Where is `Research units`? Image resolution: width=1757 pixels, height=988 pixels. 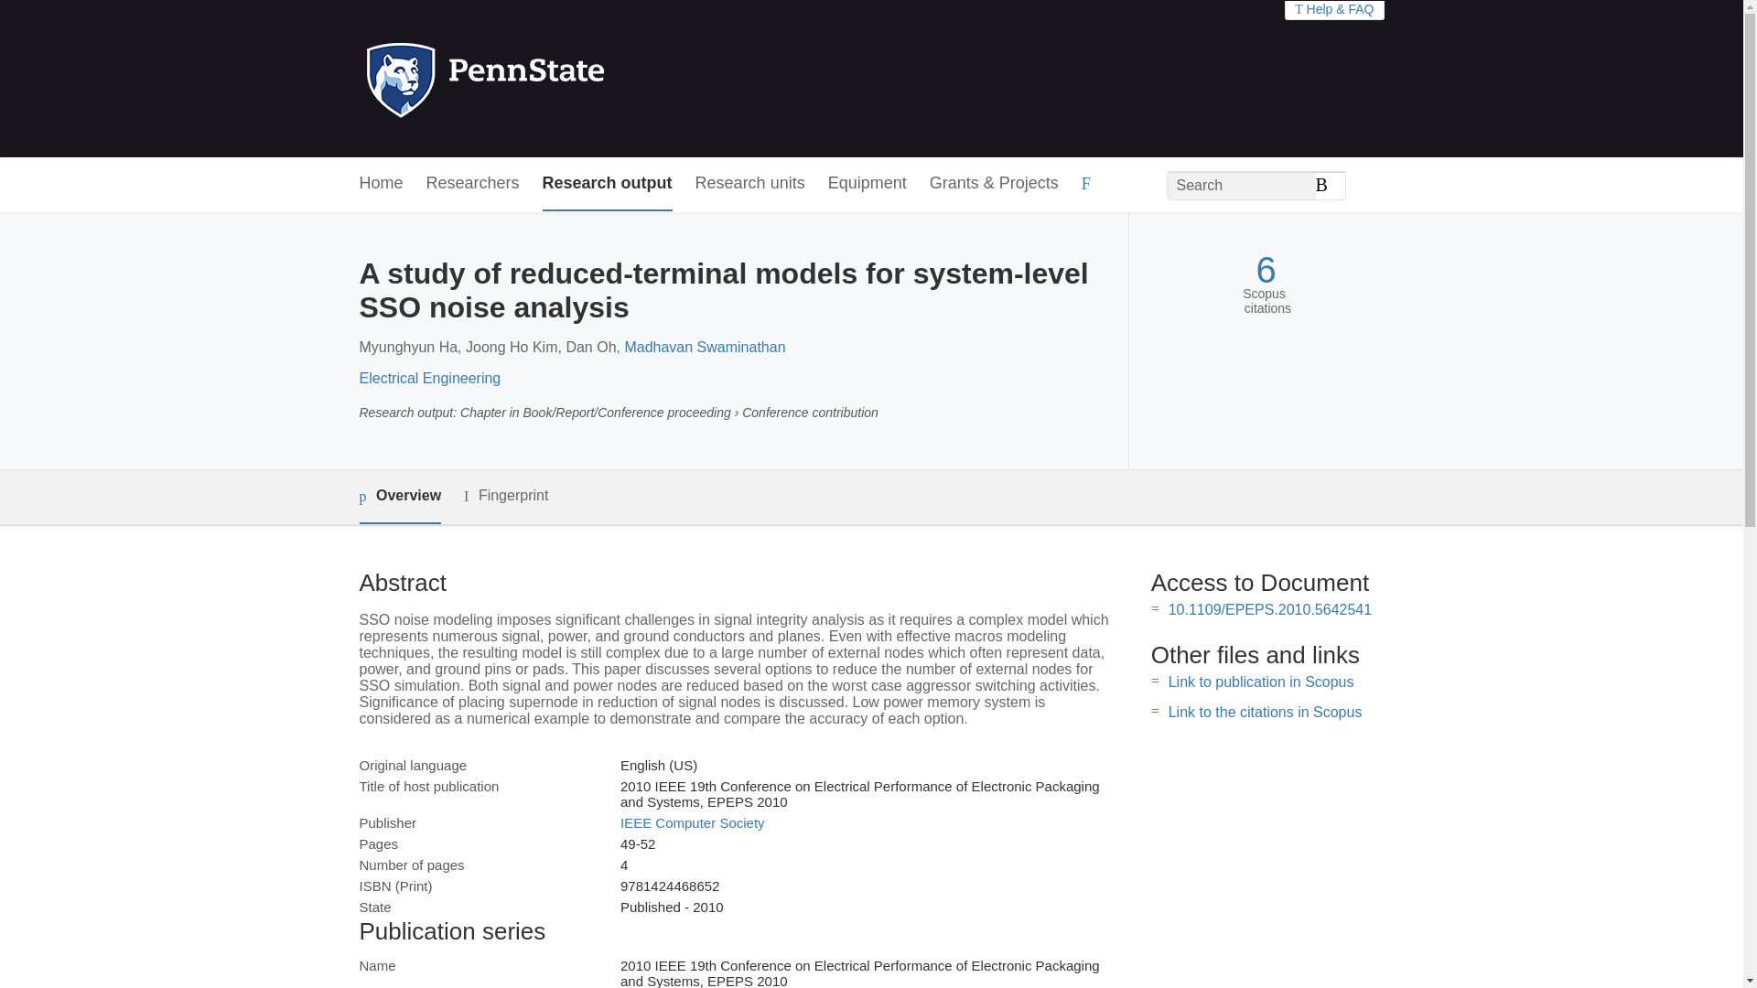 Research units is located at coordinates (750, 184).